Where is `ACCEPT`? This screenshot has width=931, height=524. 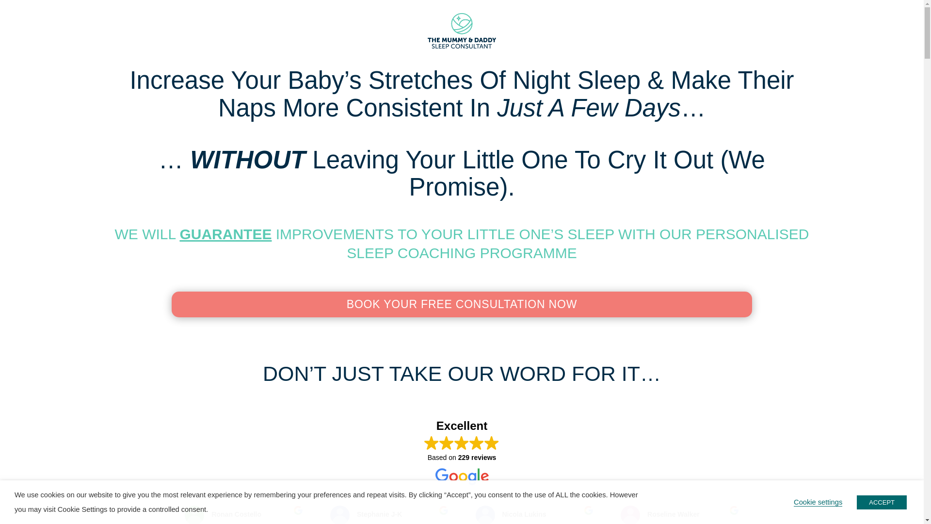 ACCEPT is located at coordinates (882, 502).